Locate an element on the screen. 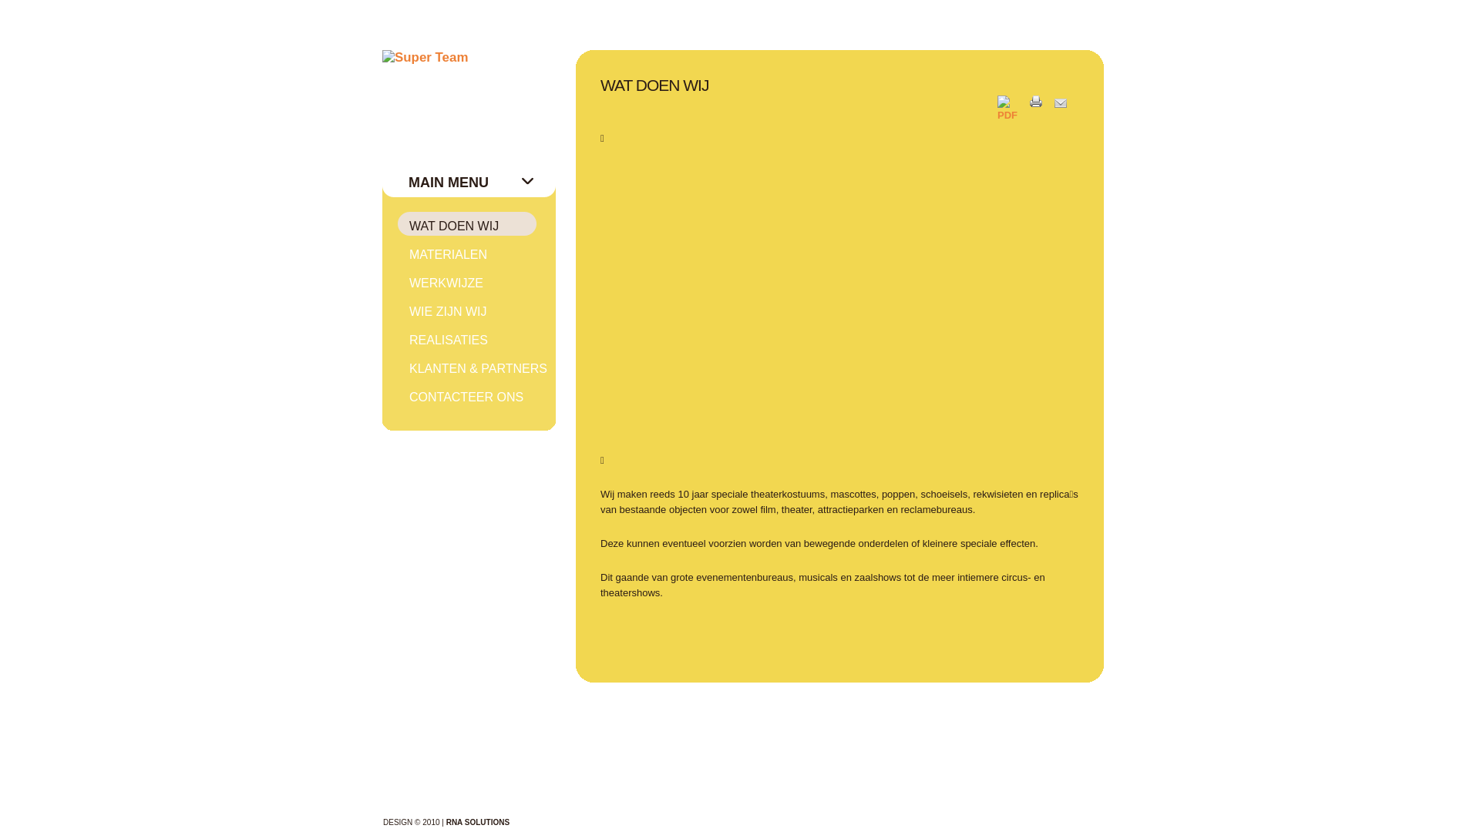  RNA SOLUTIONS is located at coordinates (478, 823).